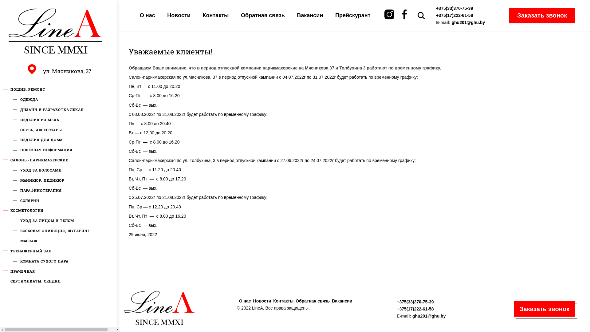 The height and width of the screenshot is (332, 590). I want to click on ghu201@ghu.by, so click(468, 22).